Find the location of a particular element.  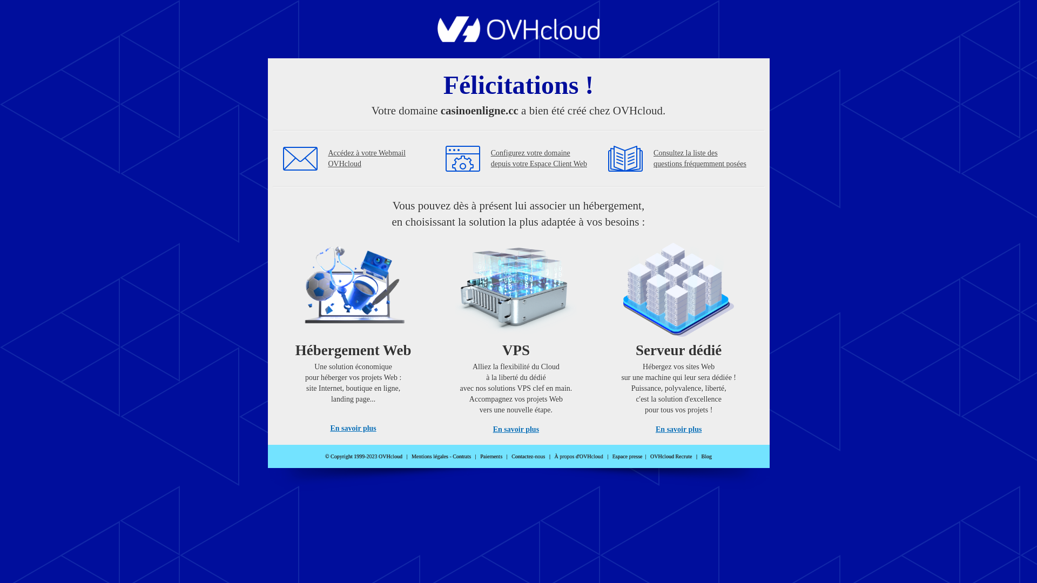

VPS is located at coordinates (516, 335).